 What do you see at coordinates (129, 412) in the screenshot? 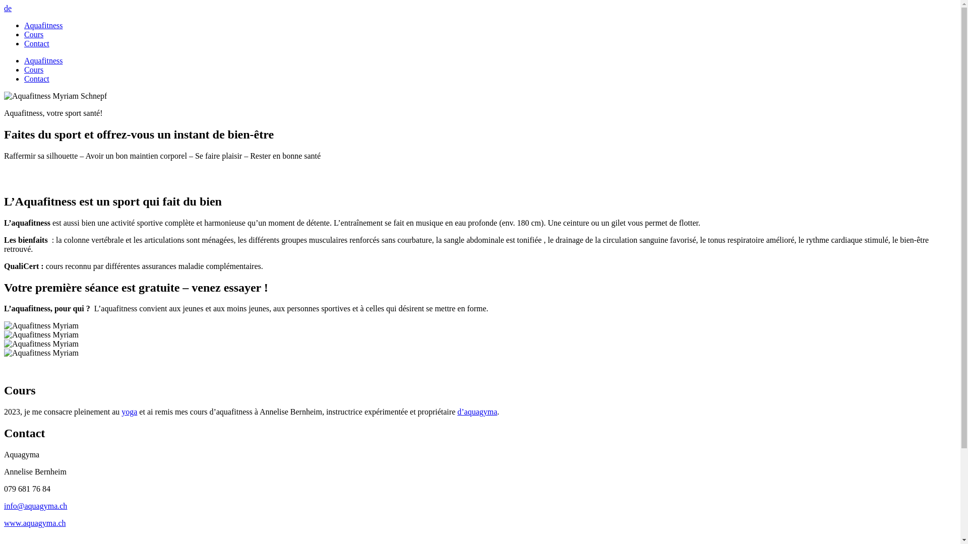
I see `yoga` at bounding box center [129, 412].